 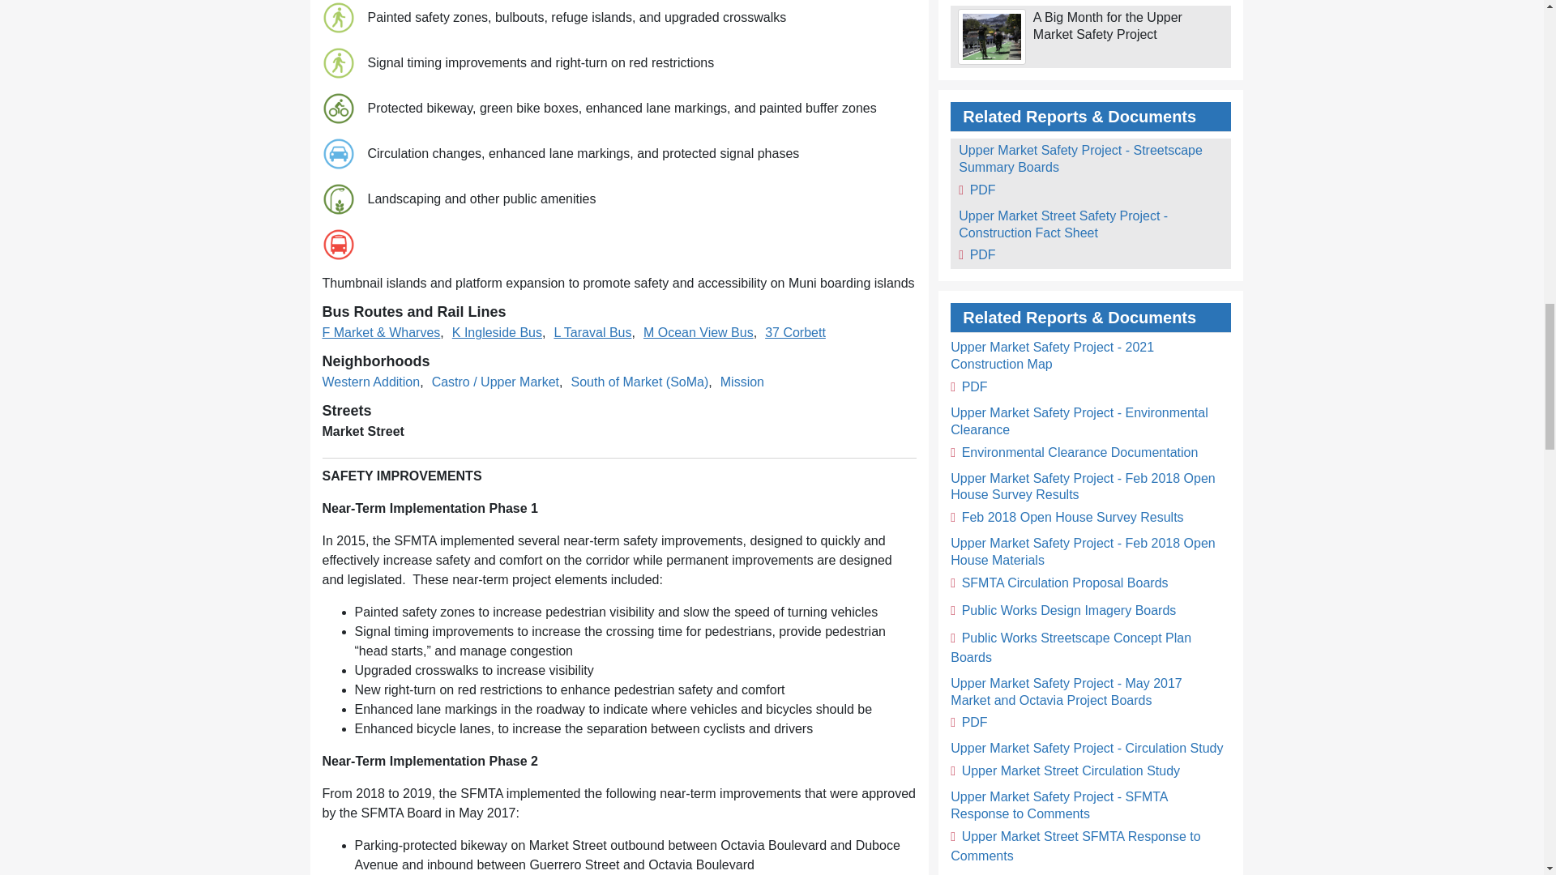 What do you see at coordinates (497, 332) in the screenshot?
I see `K Ingleside Bus` at bounding box center [497, 332].